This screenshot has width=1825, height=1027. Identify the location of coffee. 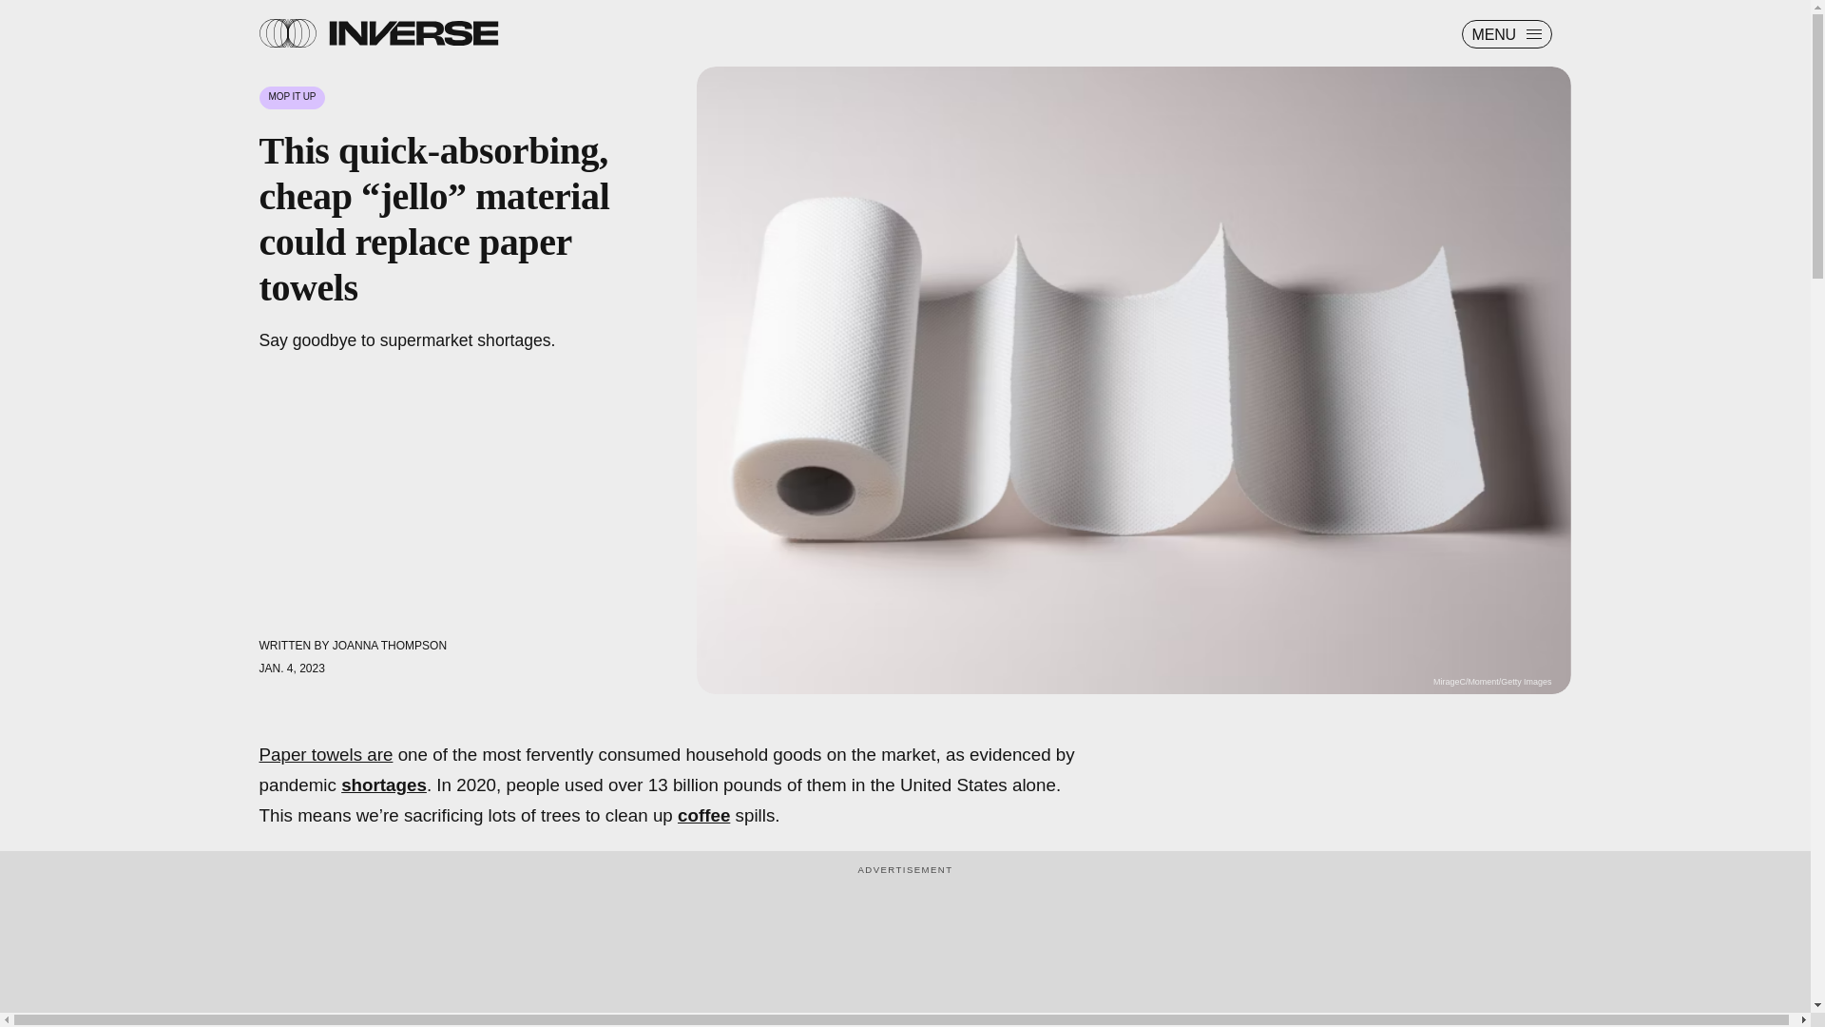
(703, 815).